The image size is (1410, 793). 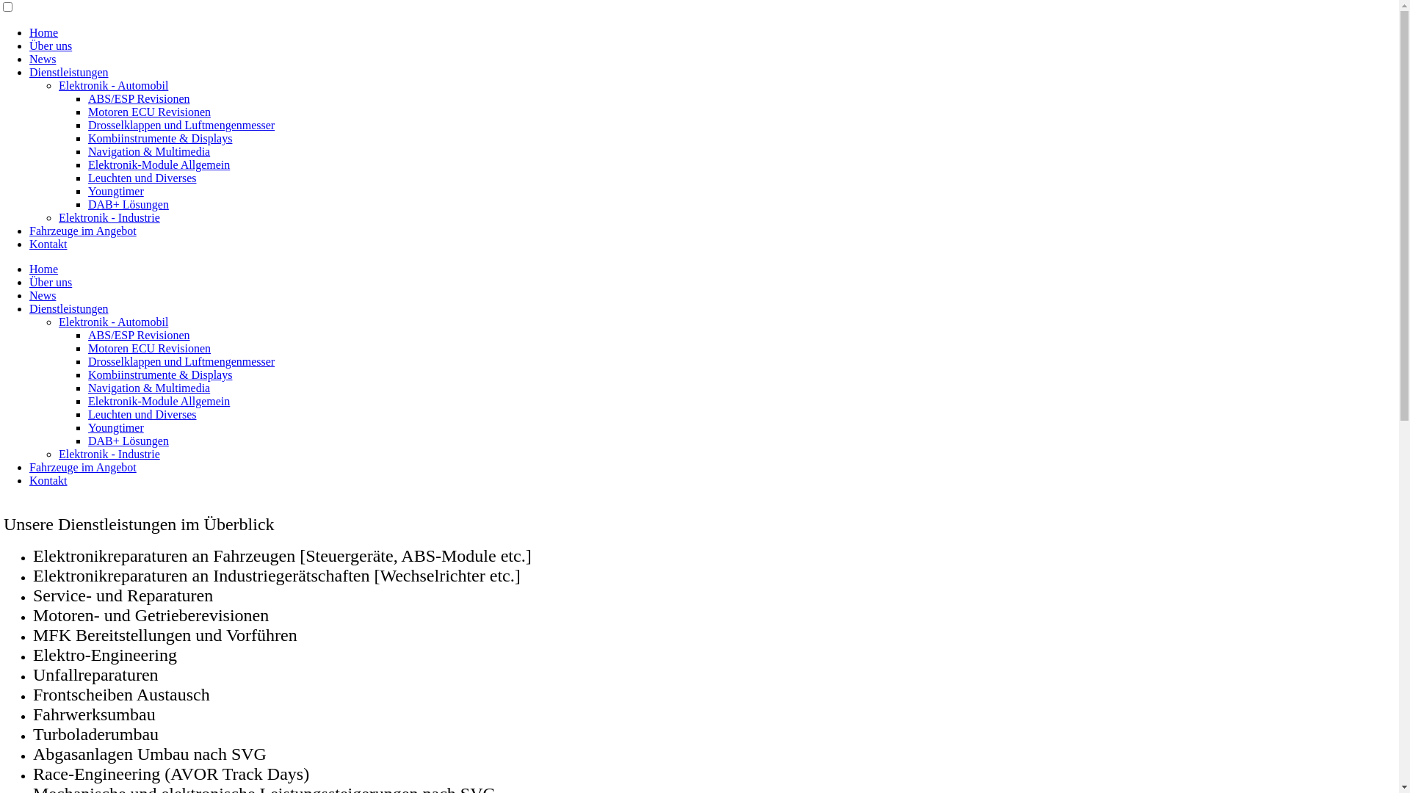 What do you see at coordinates (116, 191) in the screenshot?
I see `Youngtimer` at bounding box center [116, 191].